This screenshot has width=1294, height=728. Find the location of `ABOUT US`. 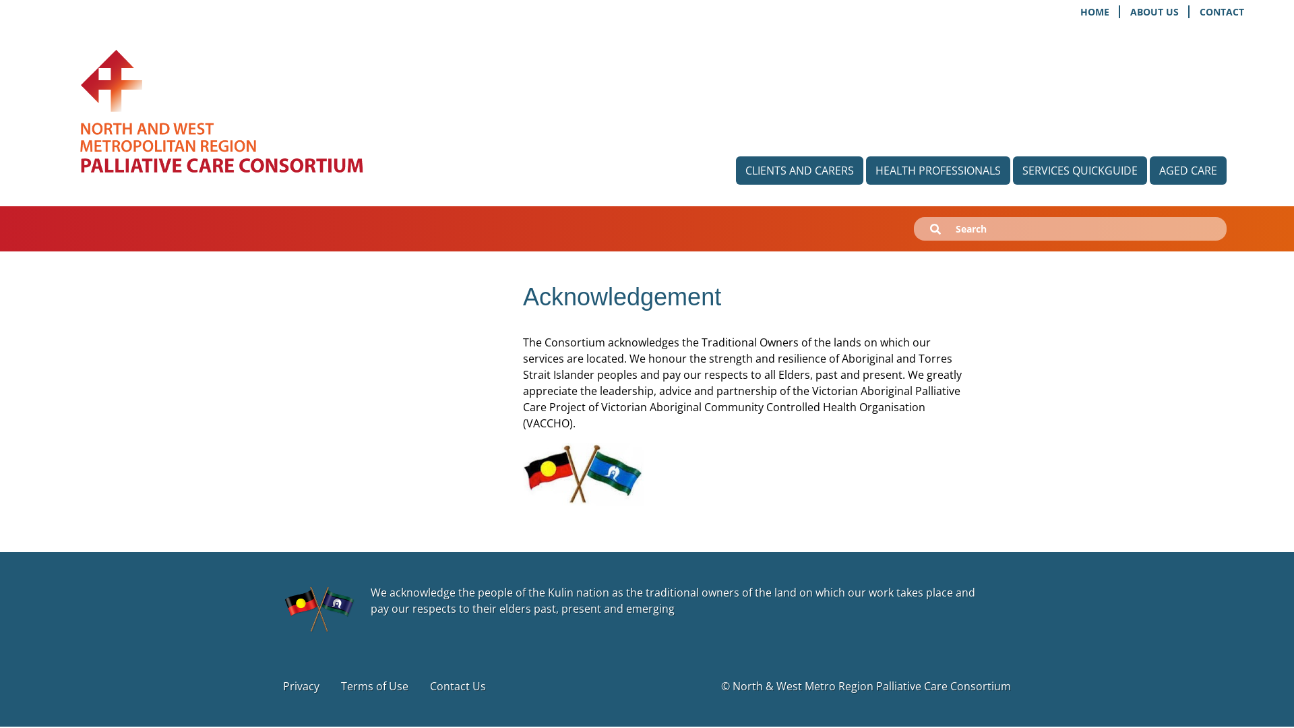

ABOUT US is located at coordinates (1155, 12).